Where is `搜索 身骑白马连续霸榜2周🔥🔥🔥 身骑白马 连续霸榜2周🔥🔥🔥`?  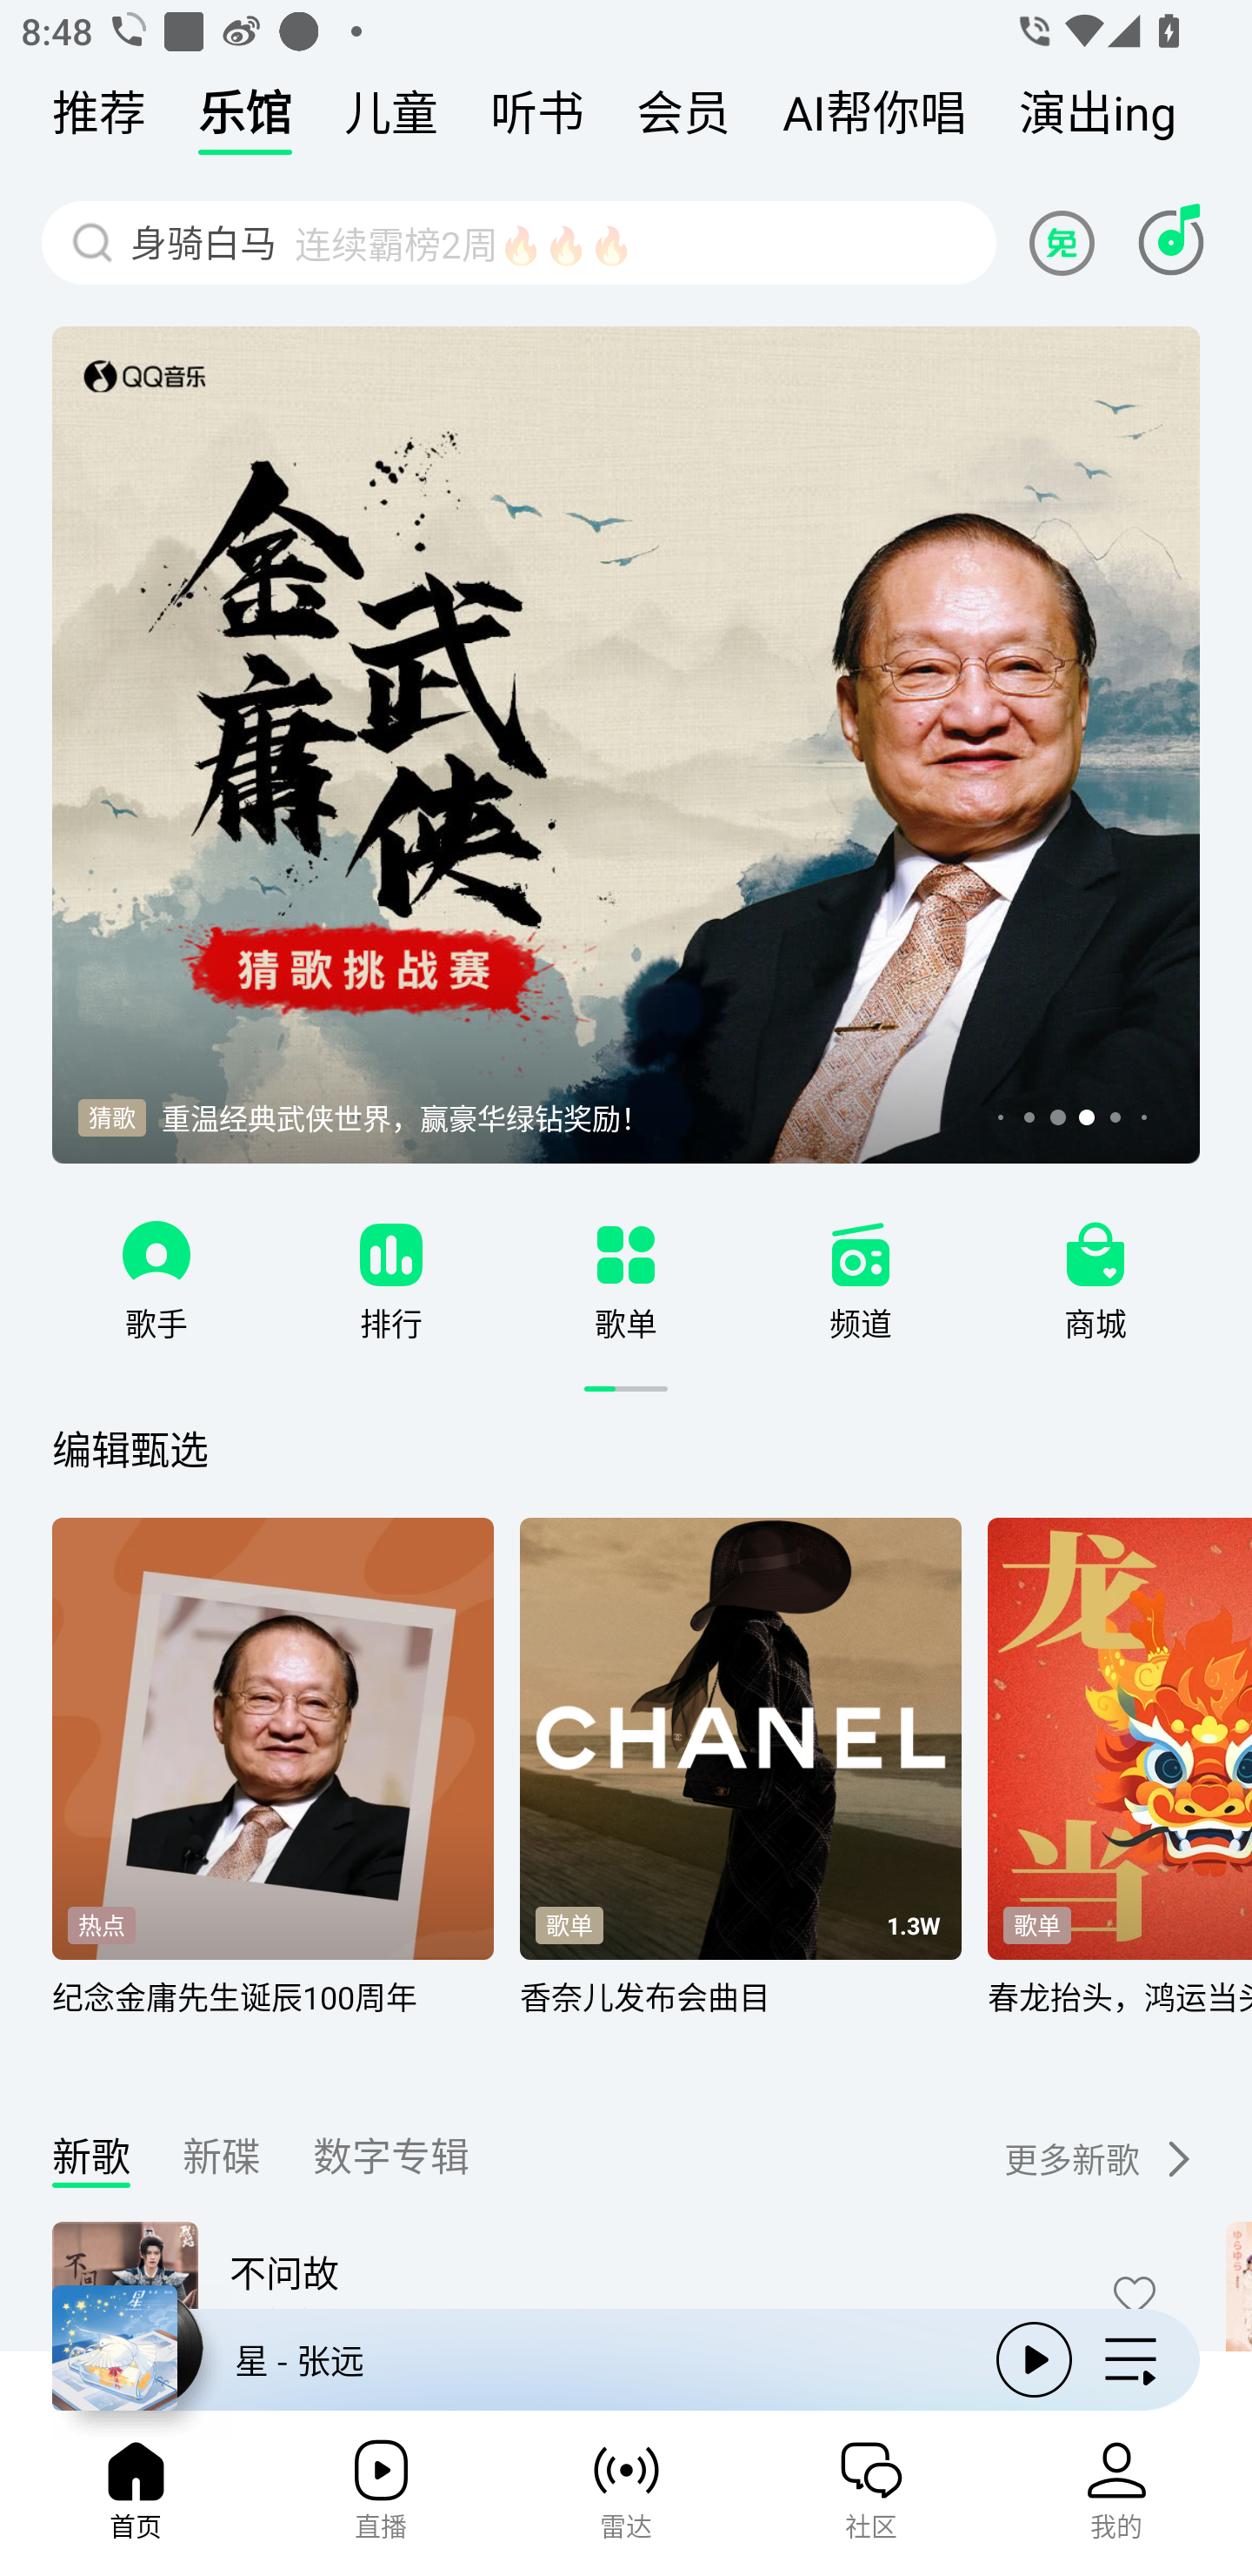
搜索 身骑白马连续霸榜2周🔥🔥🔥 身骑白马 连续霸榜2周🔥🔥🔥 is located at coordinates (518, 242).